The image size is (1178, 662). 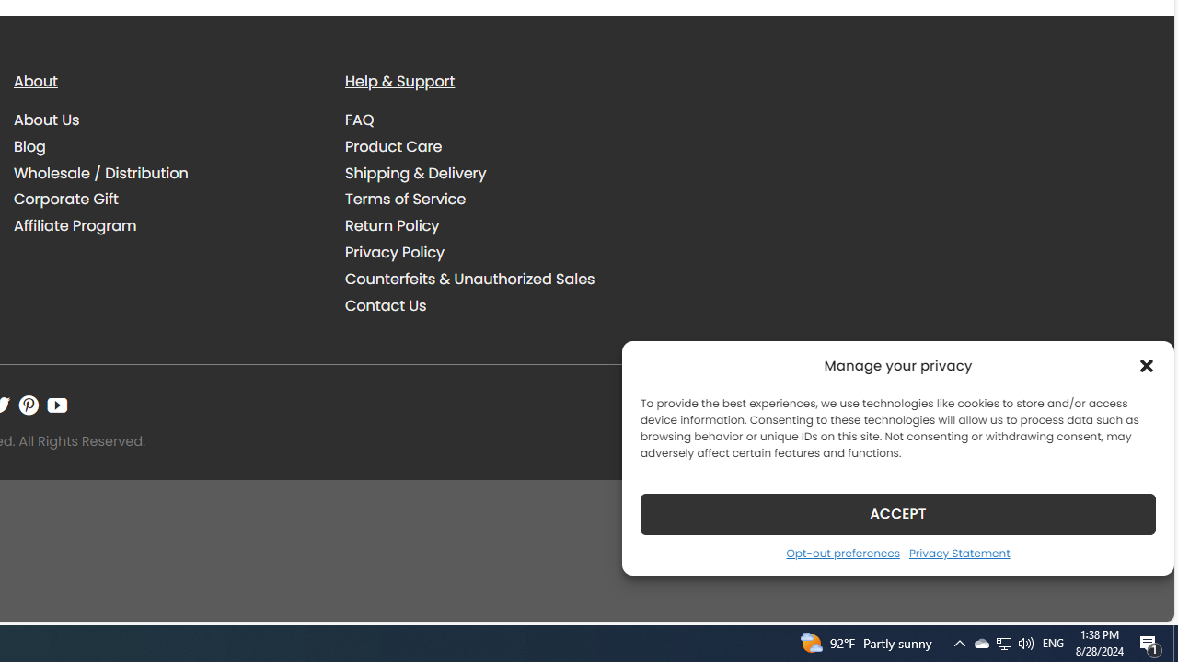 I want to click on Corporate Gift, so click(x=66, y=199).